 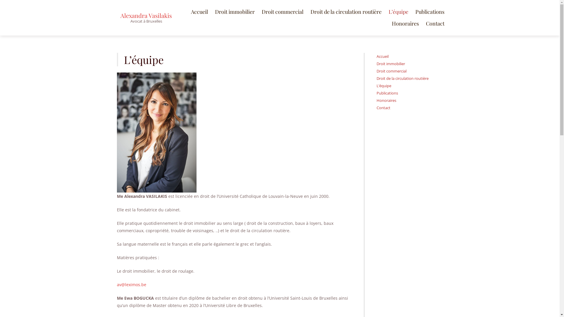 What do you see at coordinates (435, 23) in the screenshot?
I see `Contact` at bounding box center [435, 23].